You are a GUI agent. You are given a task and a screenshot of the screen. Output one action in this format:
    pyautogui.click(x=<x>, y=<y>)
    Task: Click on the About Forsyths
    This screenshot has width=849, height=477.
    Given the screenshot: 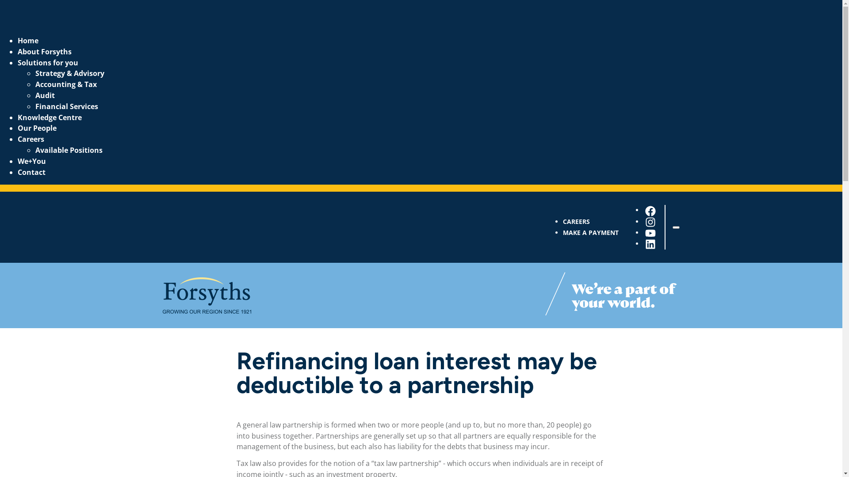 What is the action you would take?
    pyautogui.click(x=45, y=52)
    